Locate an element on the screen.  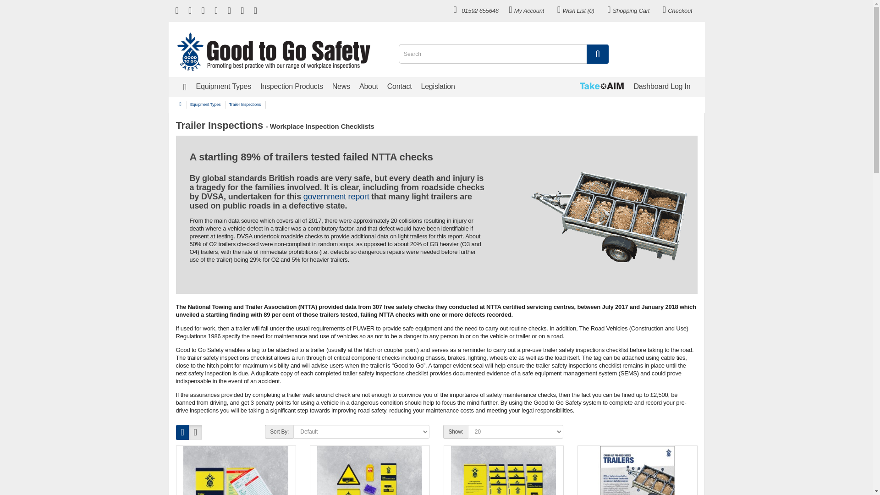
My Account is located at coordinates (526, 10).